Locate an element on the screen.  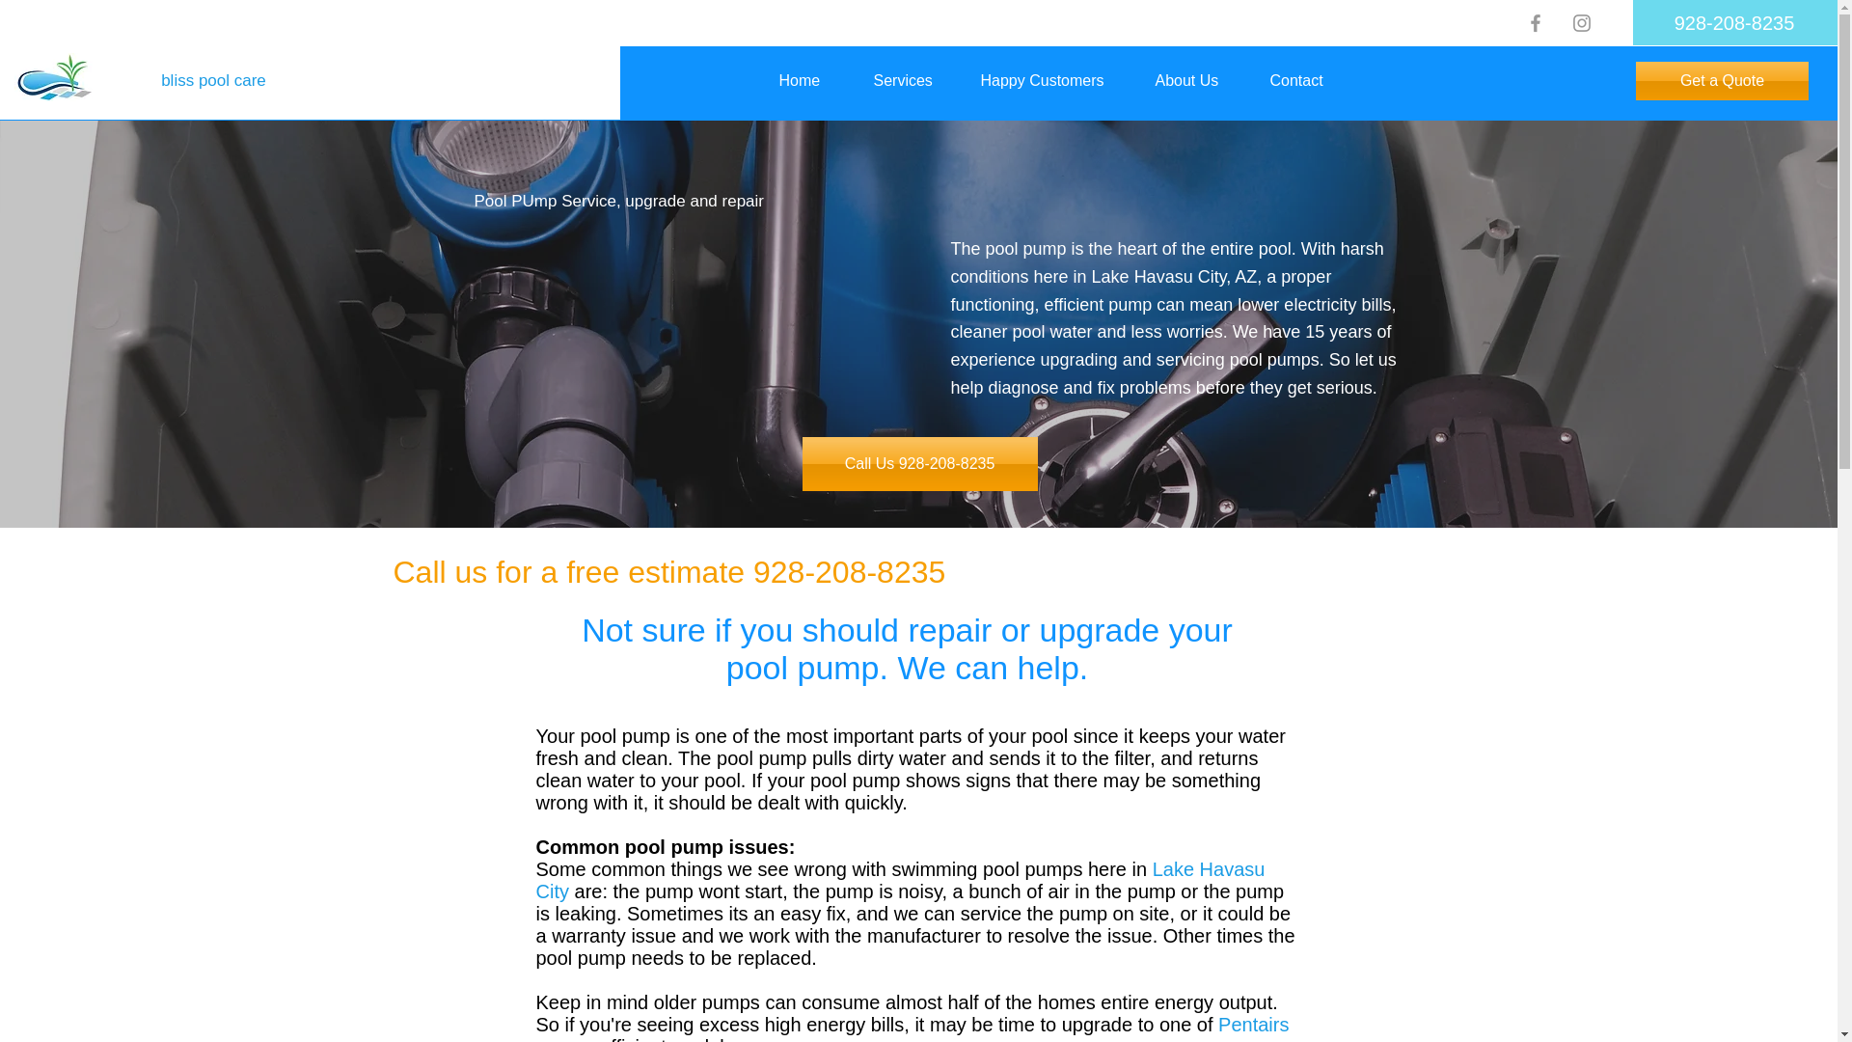
About Us is located at coordinates (1198, 81).